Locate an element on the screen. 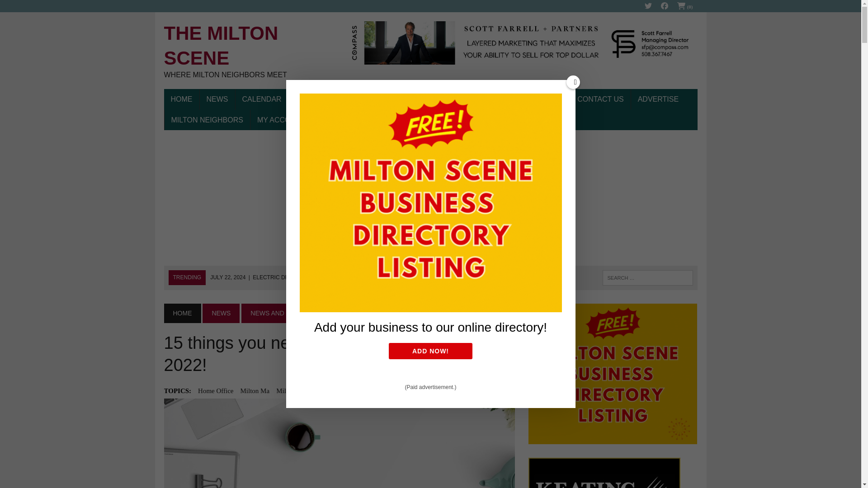 Image resolution: width=868 pixels, height=488 pixels. The Milton Scene is located at coordinates (248, 51).